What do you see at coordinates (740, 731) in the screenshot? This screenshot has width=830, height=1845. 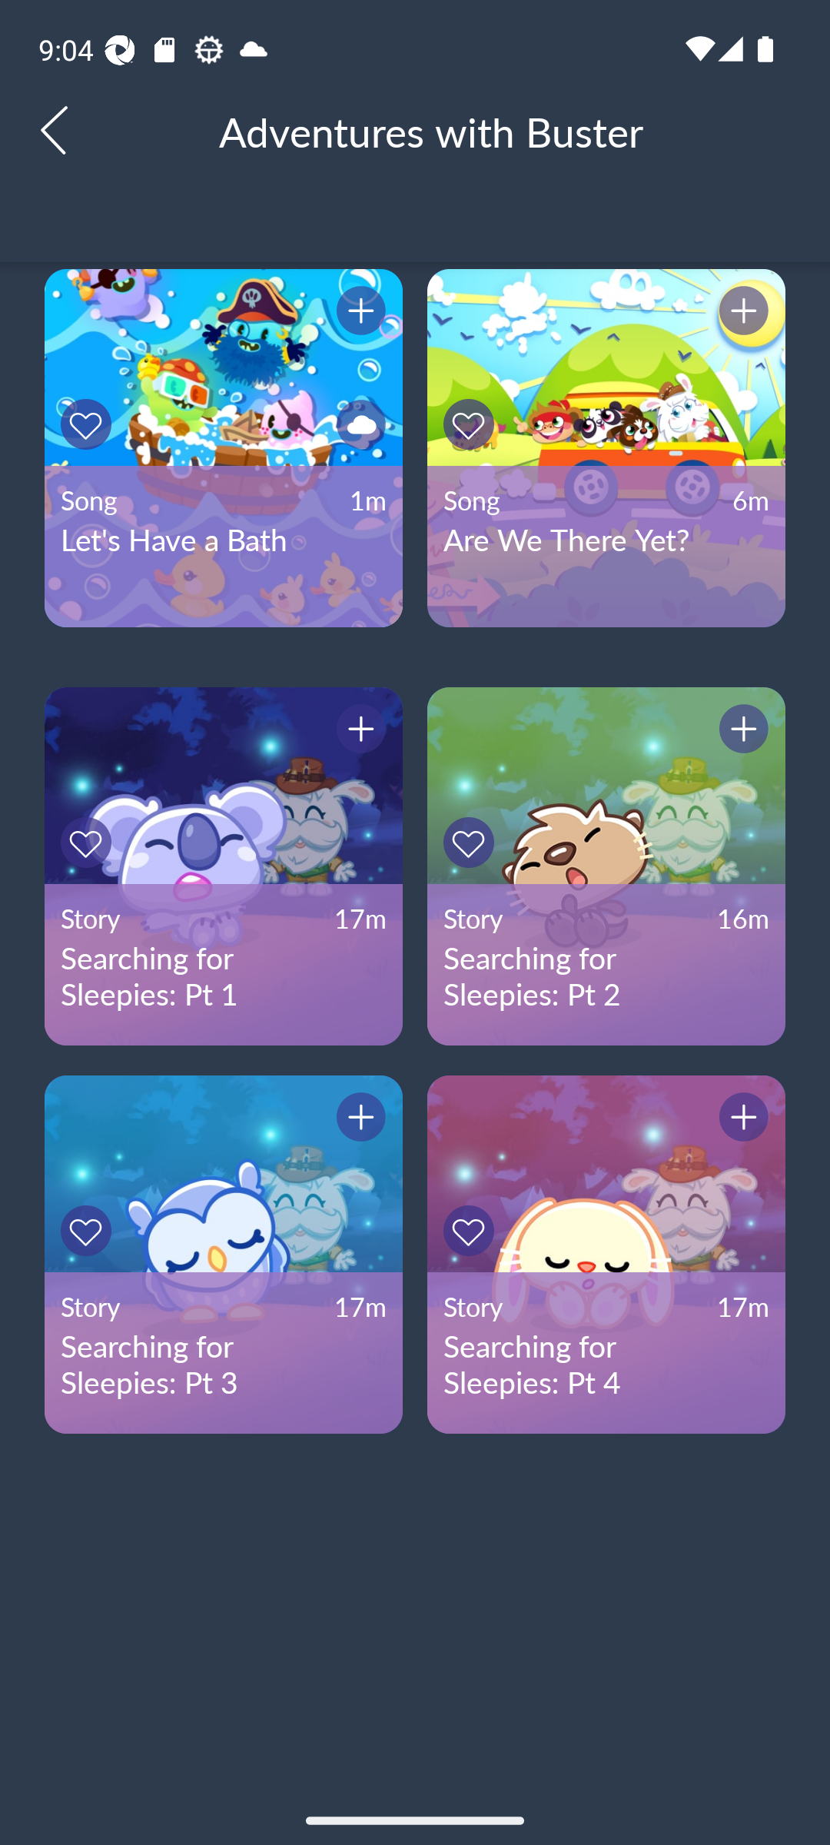 I see `Button` at bounding box center [740, 731].